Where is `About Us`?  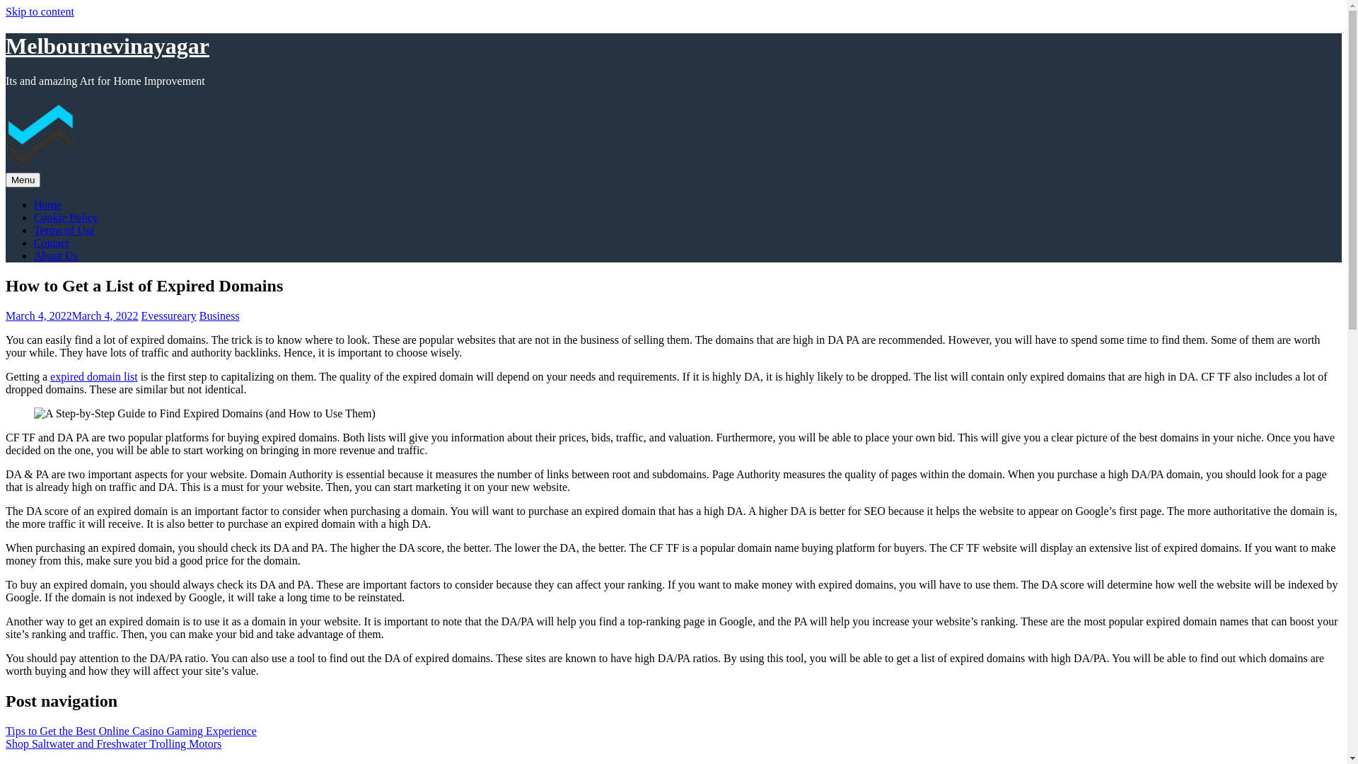 About Us is located at coordinates (56, 256).